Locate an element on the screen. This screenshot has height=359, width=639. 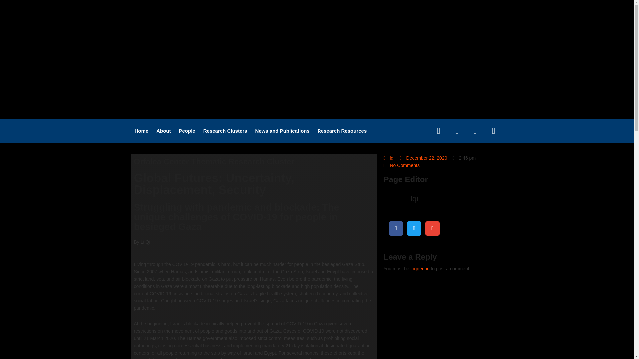
Research Resources is located at coordinates (342, 131).